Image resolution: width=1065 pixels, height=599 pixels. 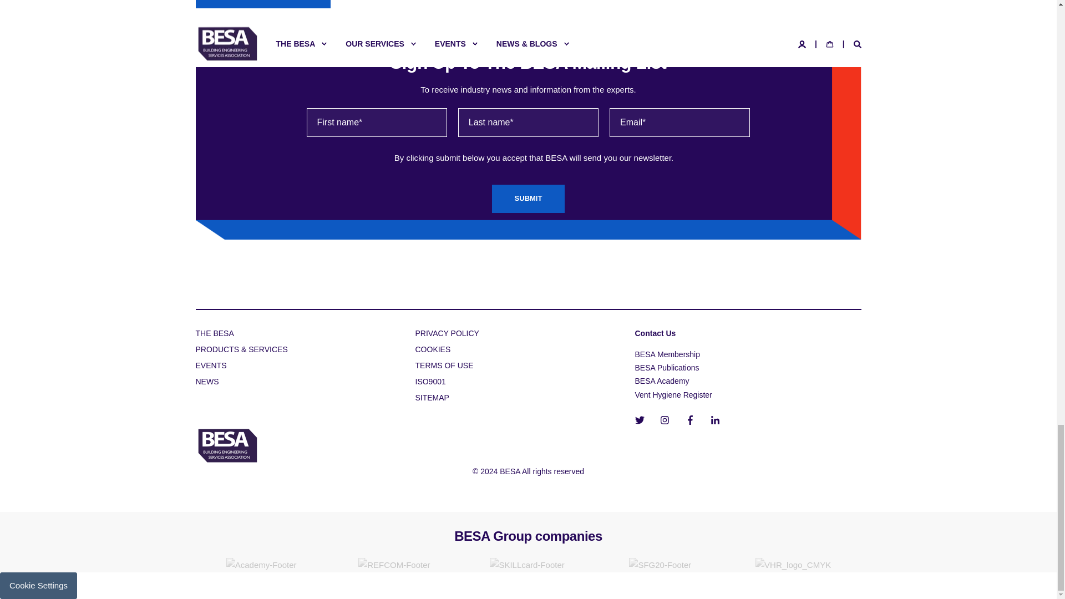 What do you see at coordinates (262, 4) in the screenshot?
I see `Join BESA Membership` at bounding box center [262, 4].